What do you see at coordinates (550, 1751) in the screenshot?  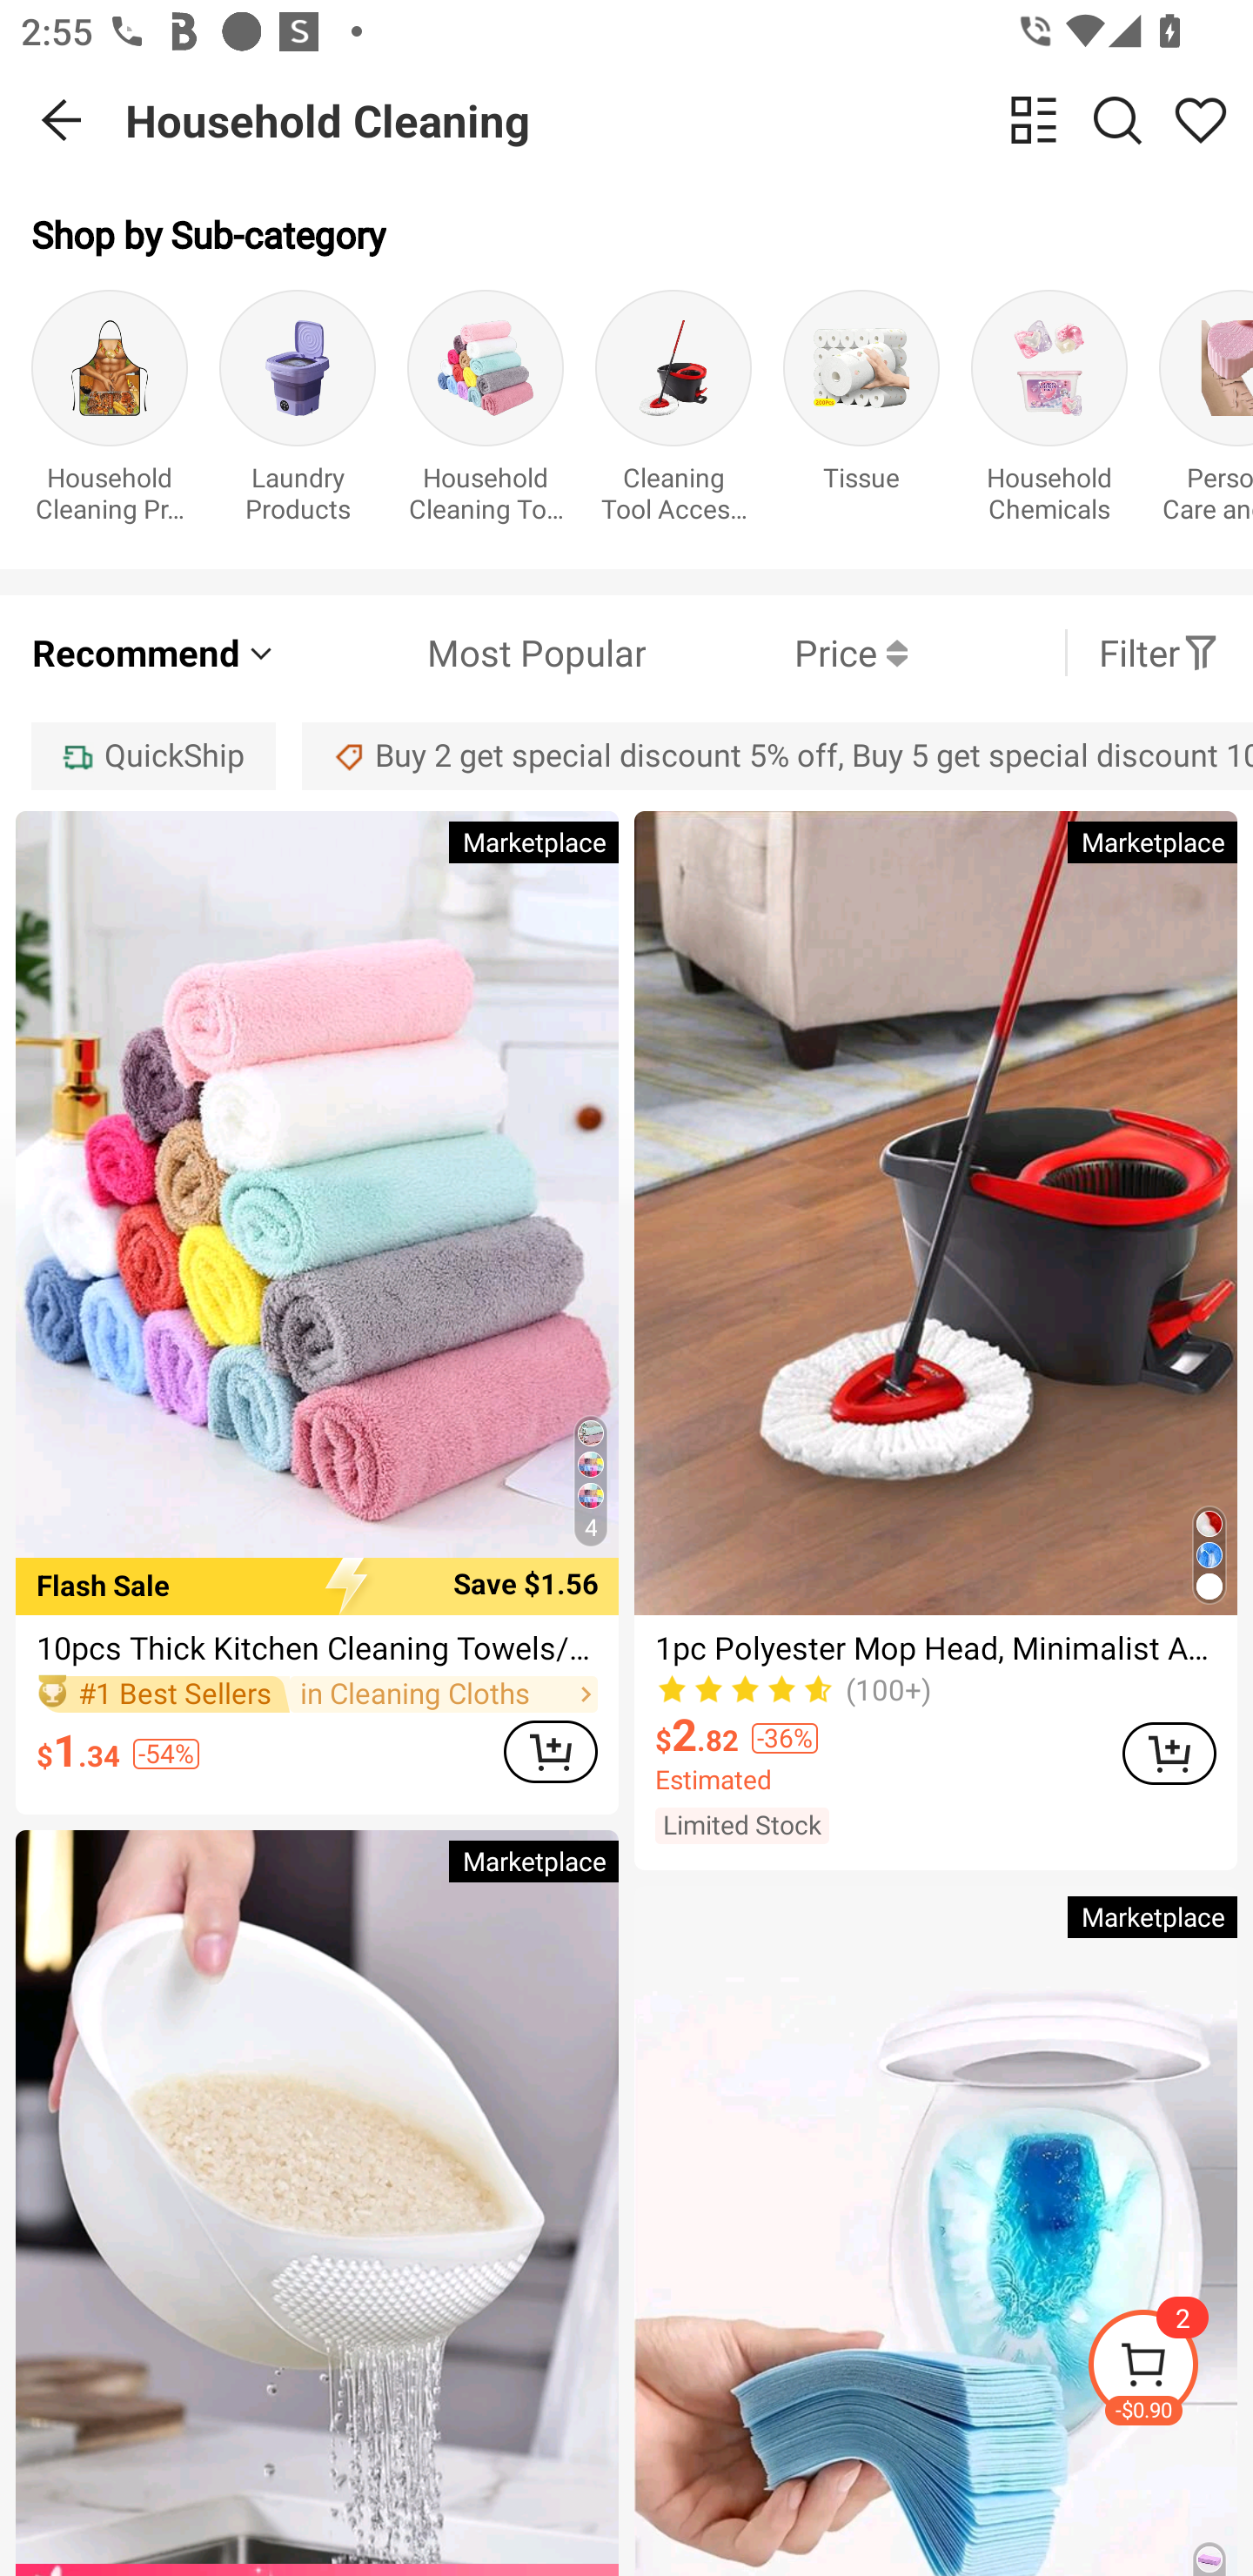 I see `ADD TO CART` at bounding box center [550, 1751].